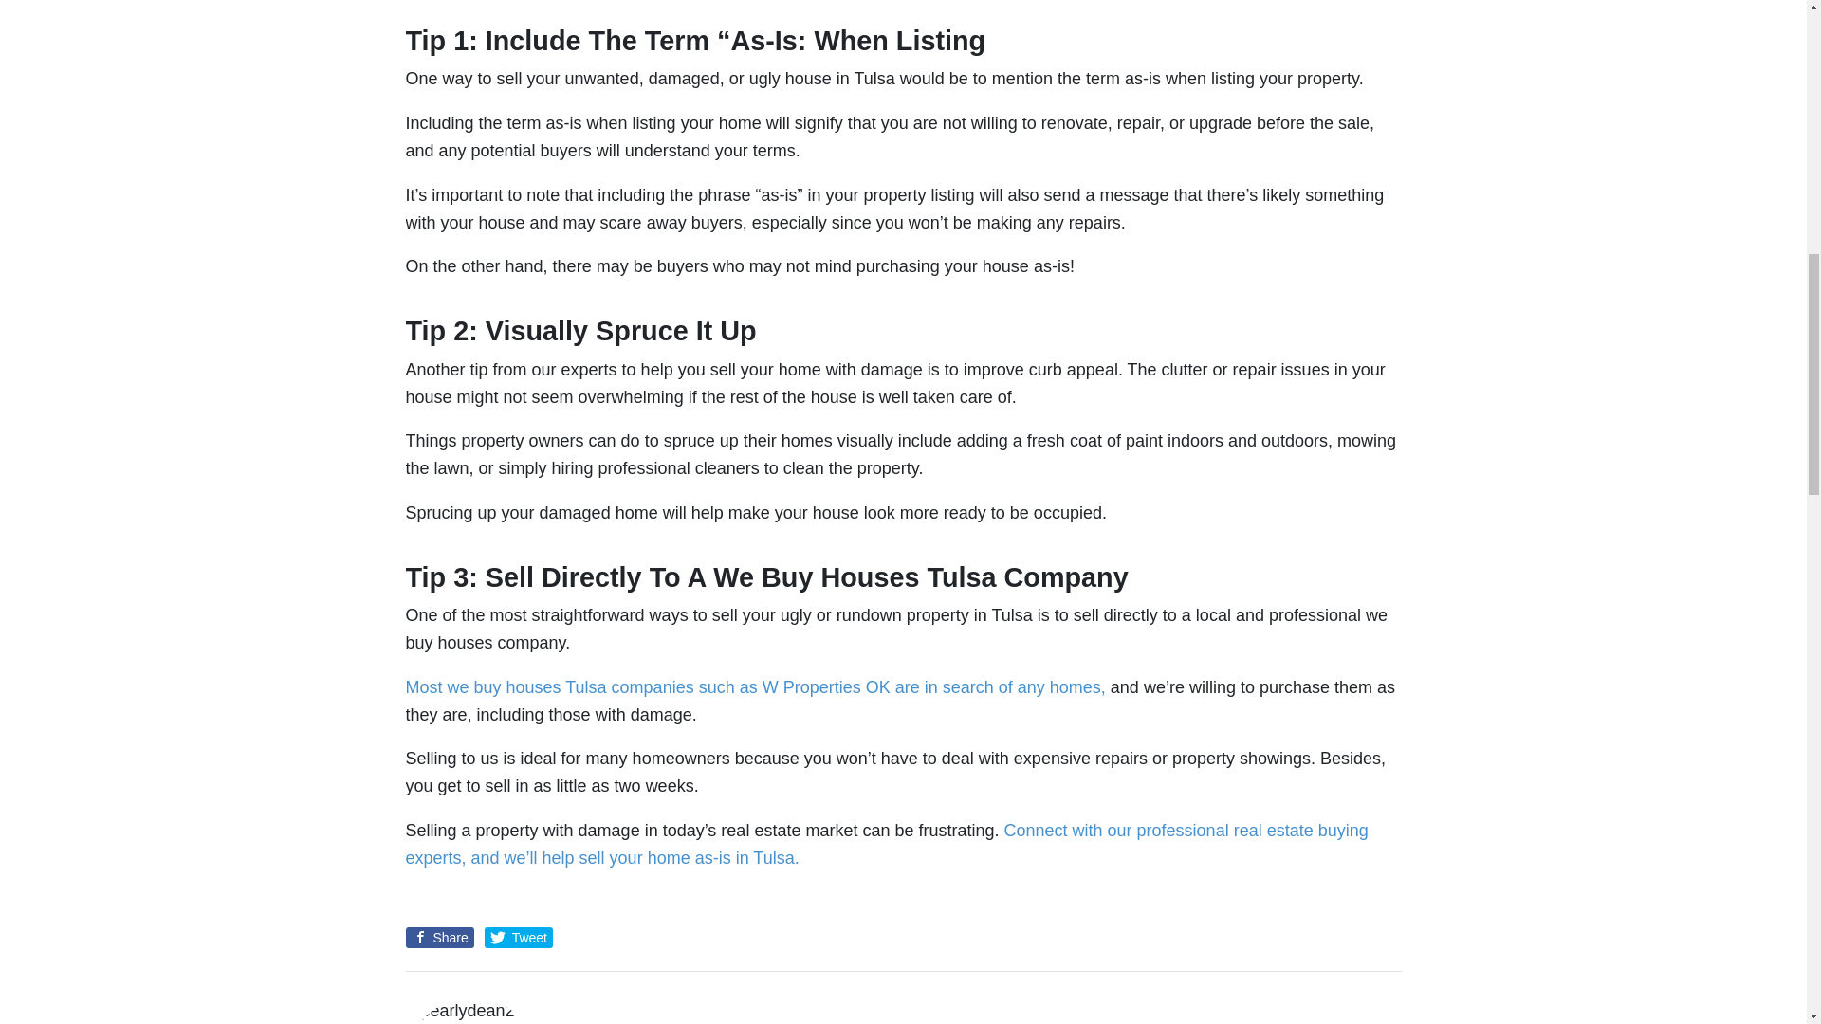 This screenshot has width=1821, height=1024. I want to click on Share on Twitter, so click(518, 938).